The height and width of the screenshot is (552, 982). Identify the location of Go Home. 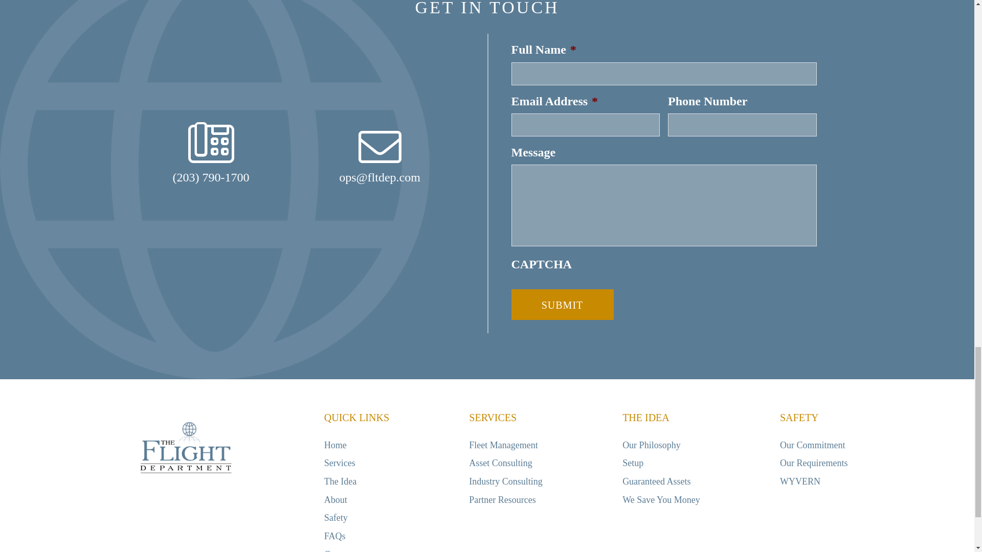
(185, 448).